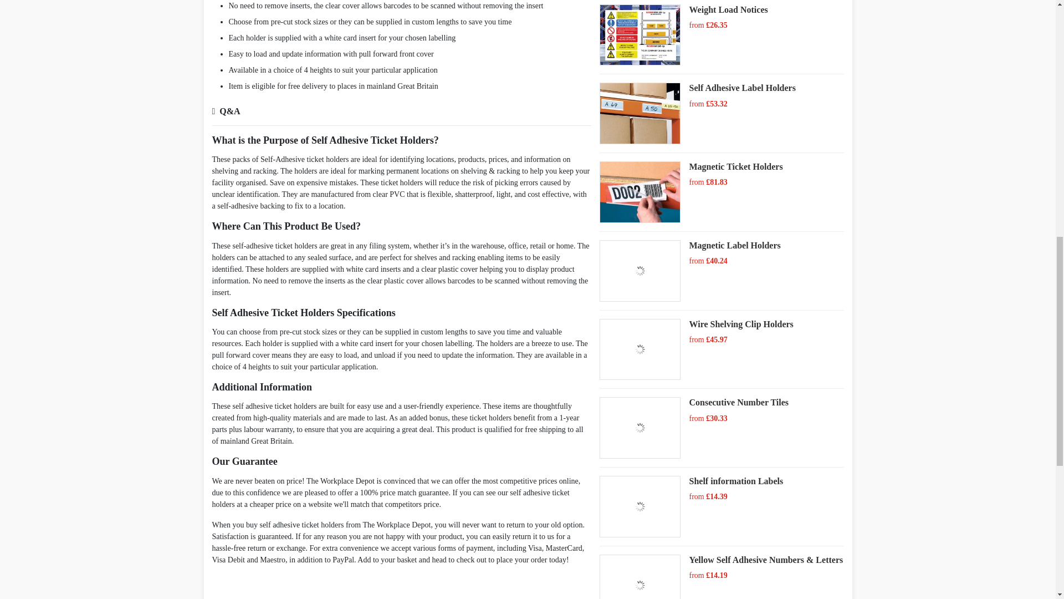 The image size is (1064, 599). What do you see at coordinates (728, 9) in the screenshot?
I see `Weight Load Notices` at bounding box center [728, 9].